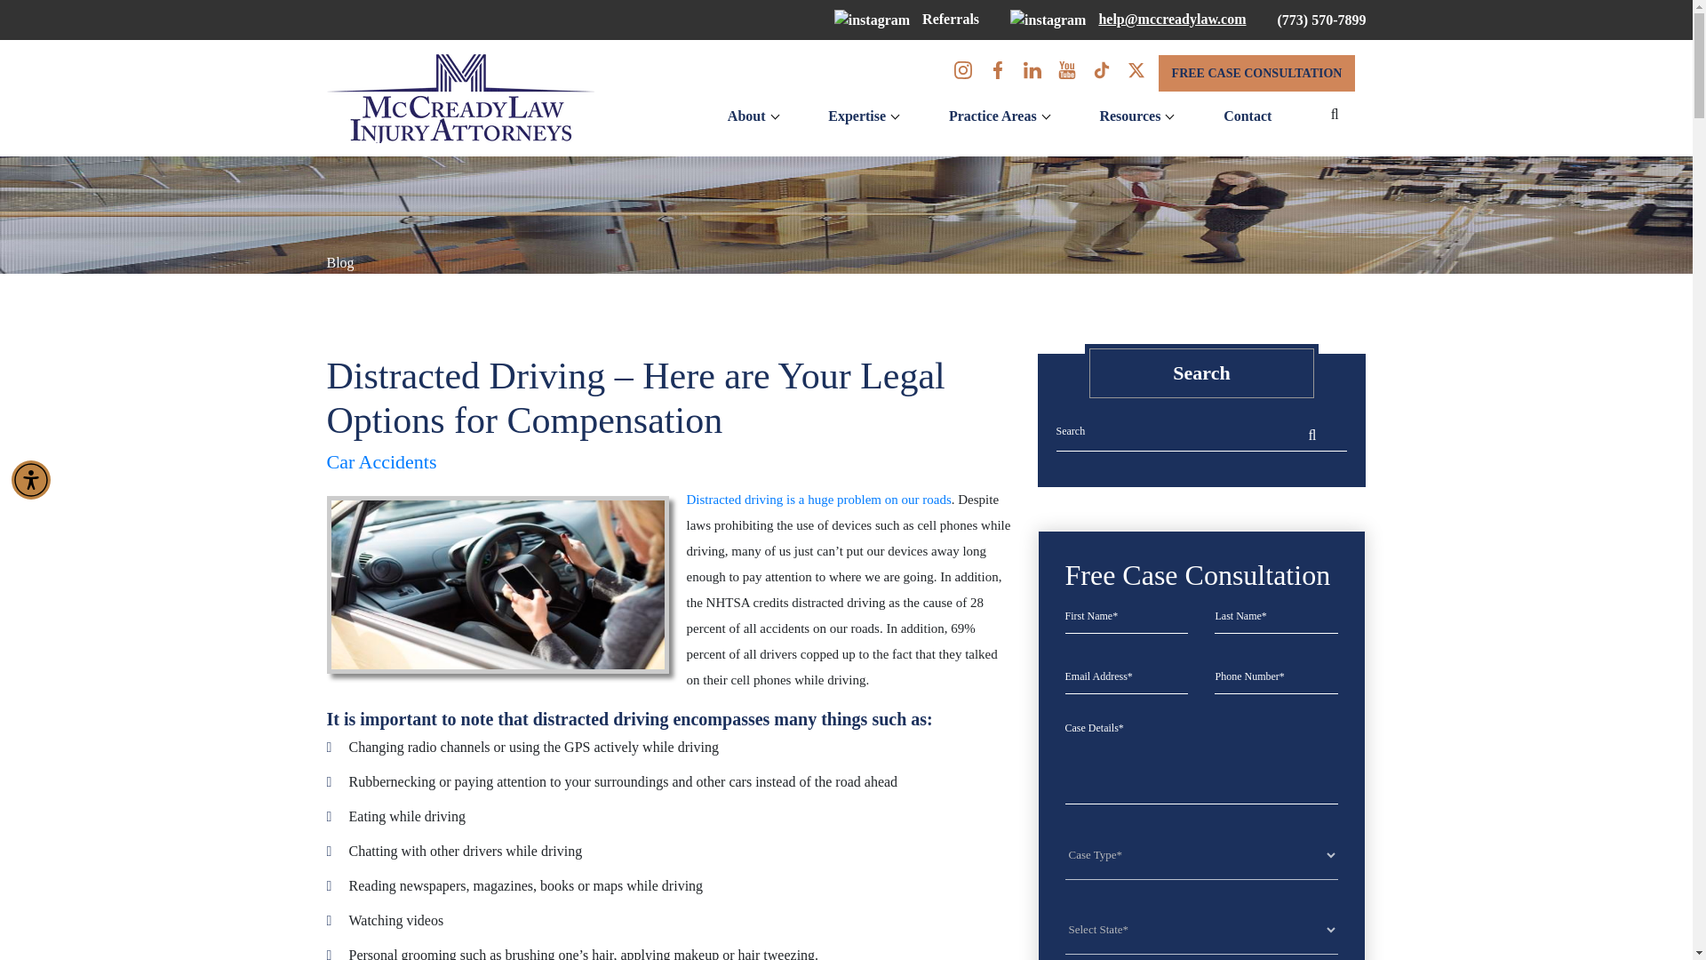 Image resolution: width=1706 pixels, height=960 pixels. What do you see at coordinates (857, 116) in the screenshot?
I see `Expertise` at bounding box center [857, 116].